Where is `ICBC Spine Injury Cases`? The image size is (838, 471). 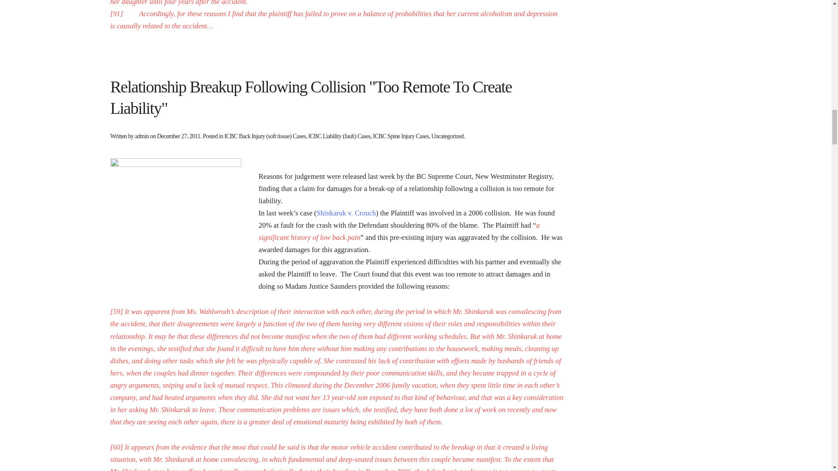
ICBC Spine Injury Cases is located at coordinates (401, 136).